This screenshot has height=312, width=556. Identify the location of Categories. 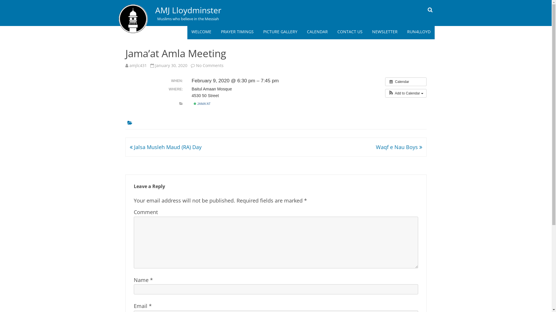
(181, 104).